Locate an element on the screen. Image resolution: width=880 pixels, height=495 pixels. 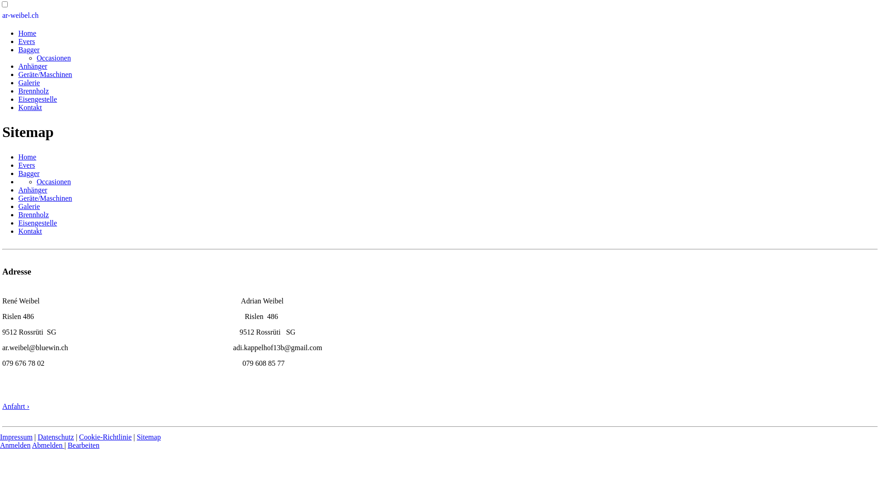
Anmelden is located at coordinates (16, 445).